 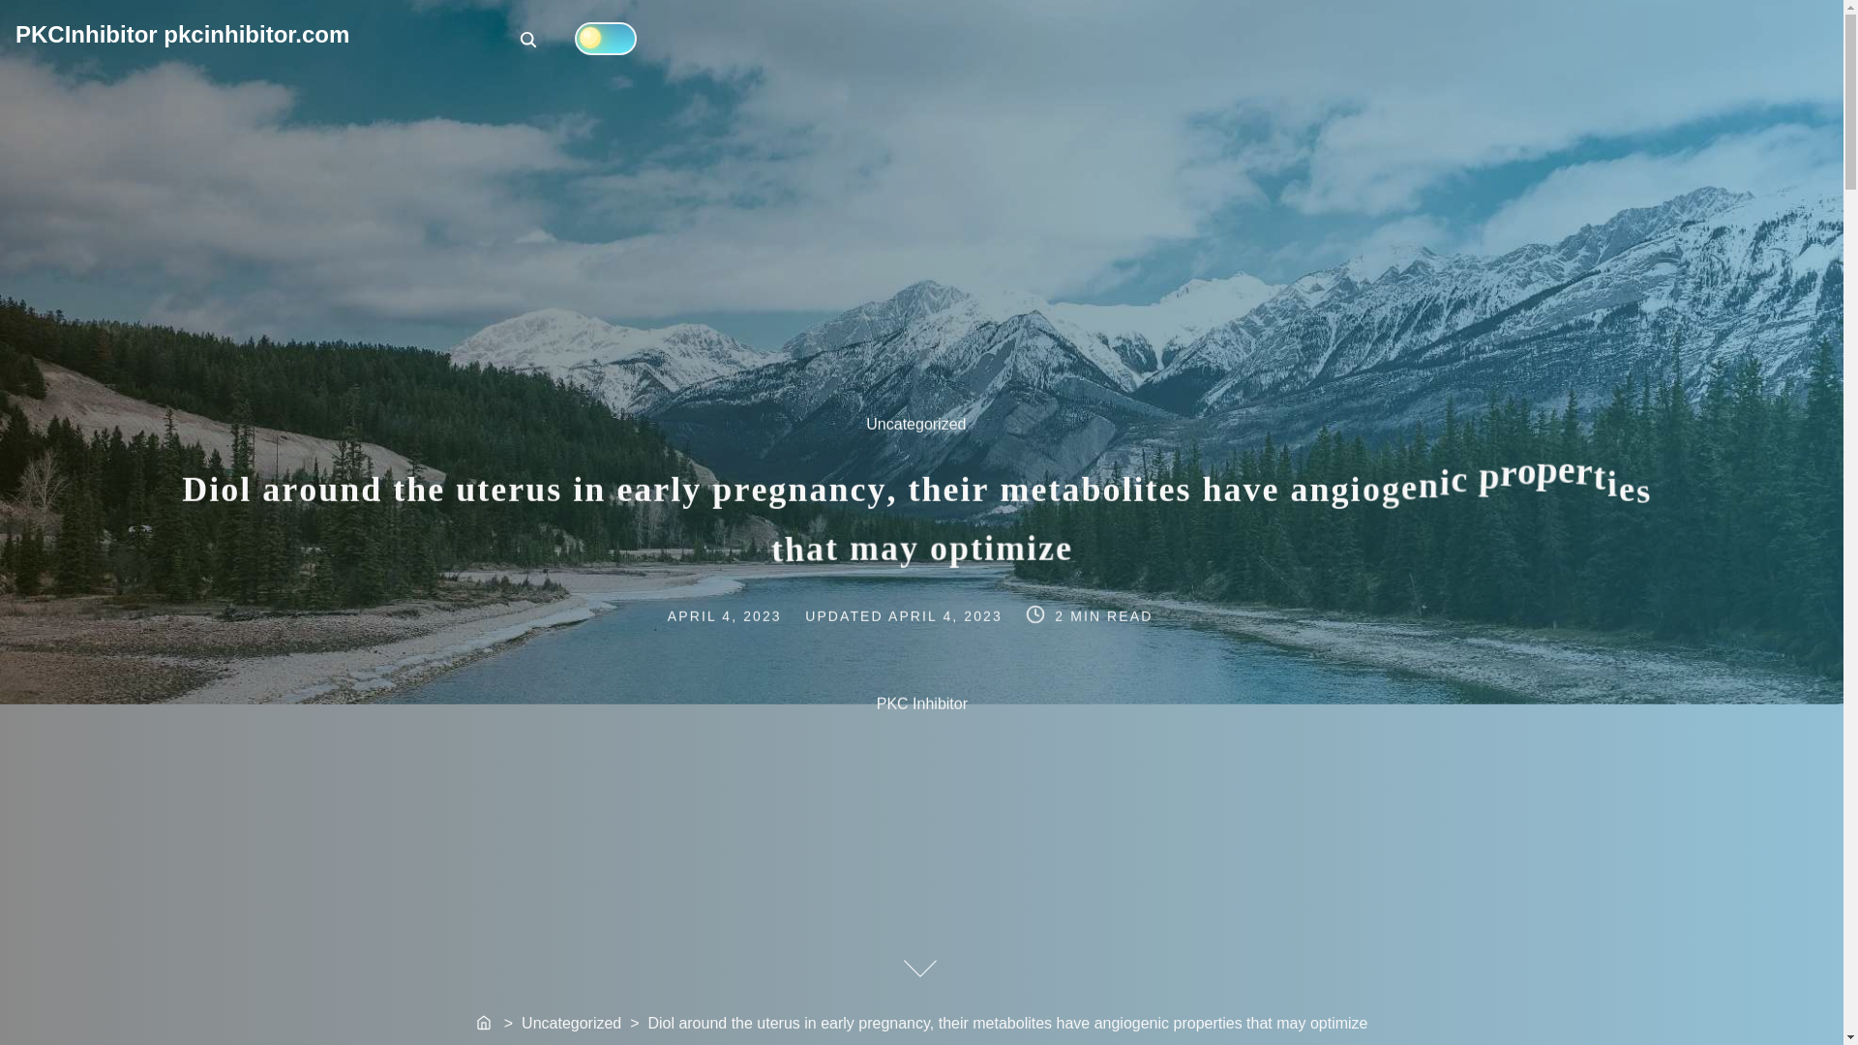 I want to click on Uncategorized, so click(x=741, y=613).